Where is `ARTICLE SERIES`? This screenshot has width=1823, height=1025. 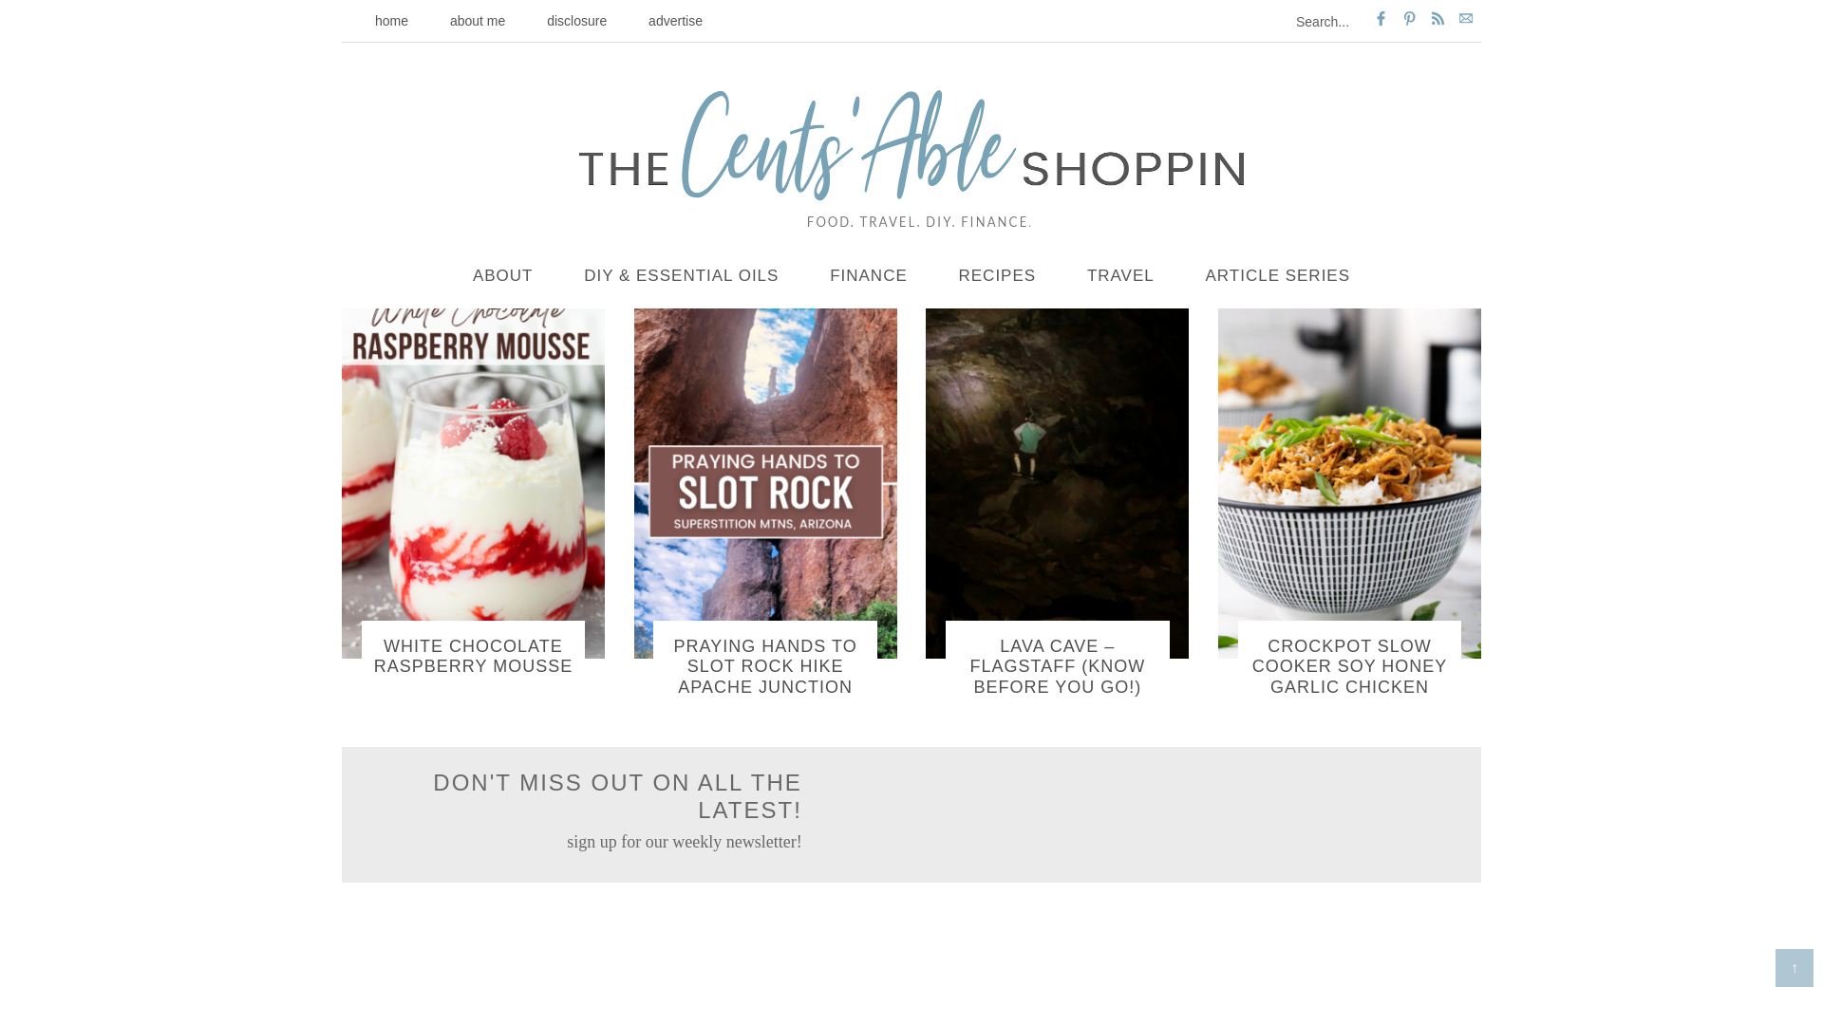
ARTICLE SERIES is located at coordinates (1276, 276).